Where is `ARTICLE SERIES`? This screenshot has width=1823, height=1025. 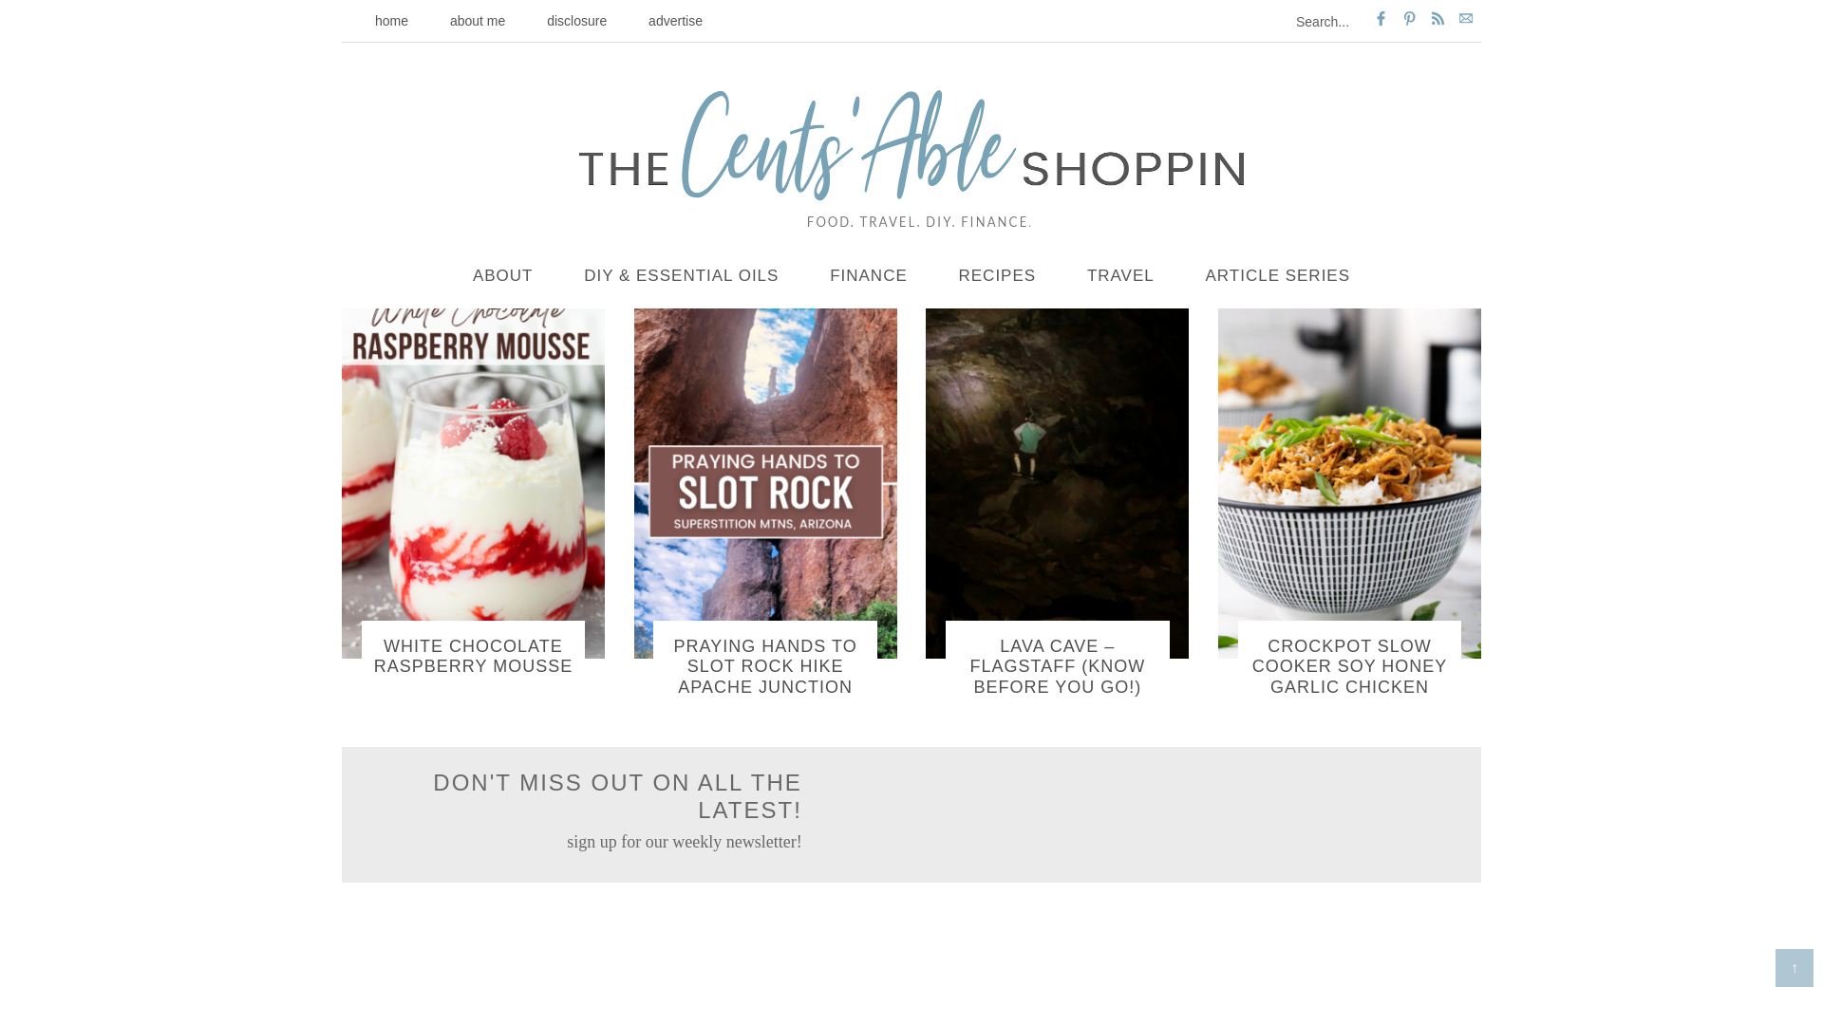
ARTICLE SERIES is located at coordinates (1276, 276).